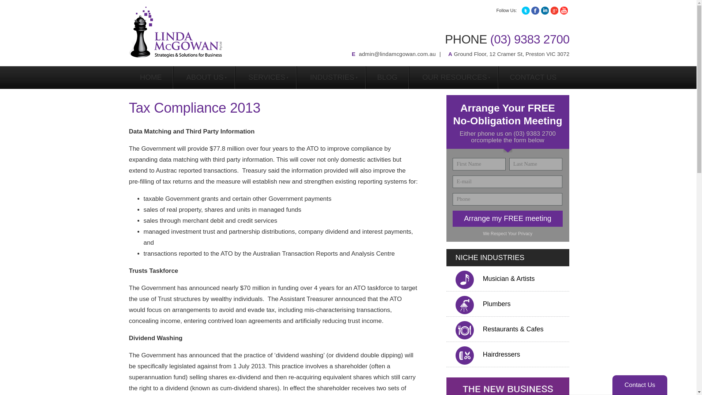 Image resolution: width=702 pixels, height=395 pixels. What do you see at coordinates (204, 78) in the screenshot?
I see `ABOUT US` at bounding box center [204, 78].